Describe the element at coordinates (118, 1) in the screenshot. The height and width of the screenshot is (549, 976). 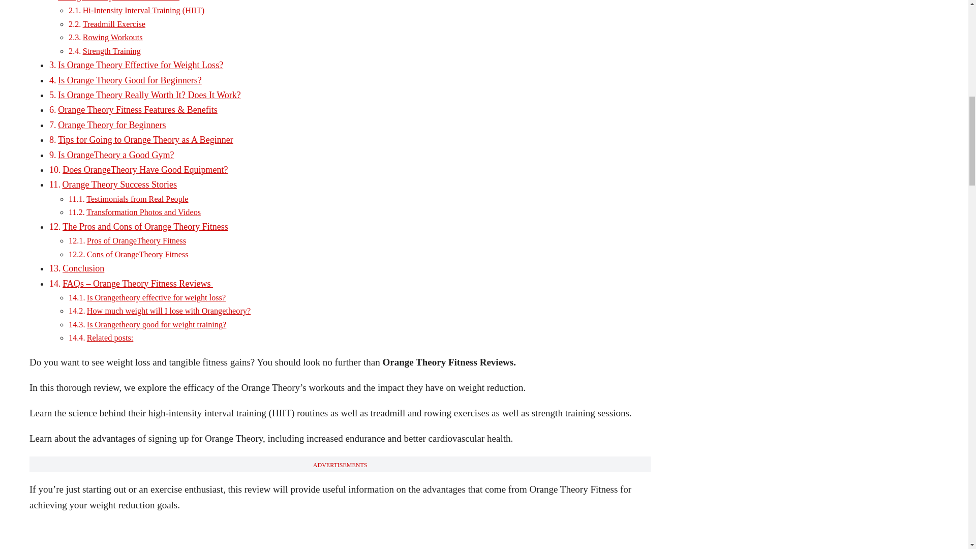
I see `Orange Theory Fitness Workouts` at that location.